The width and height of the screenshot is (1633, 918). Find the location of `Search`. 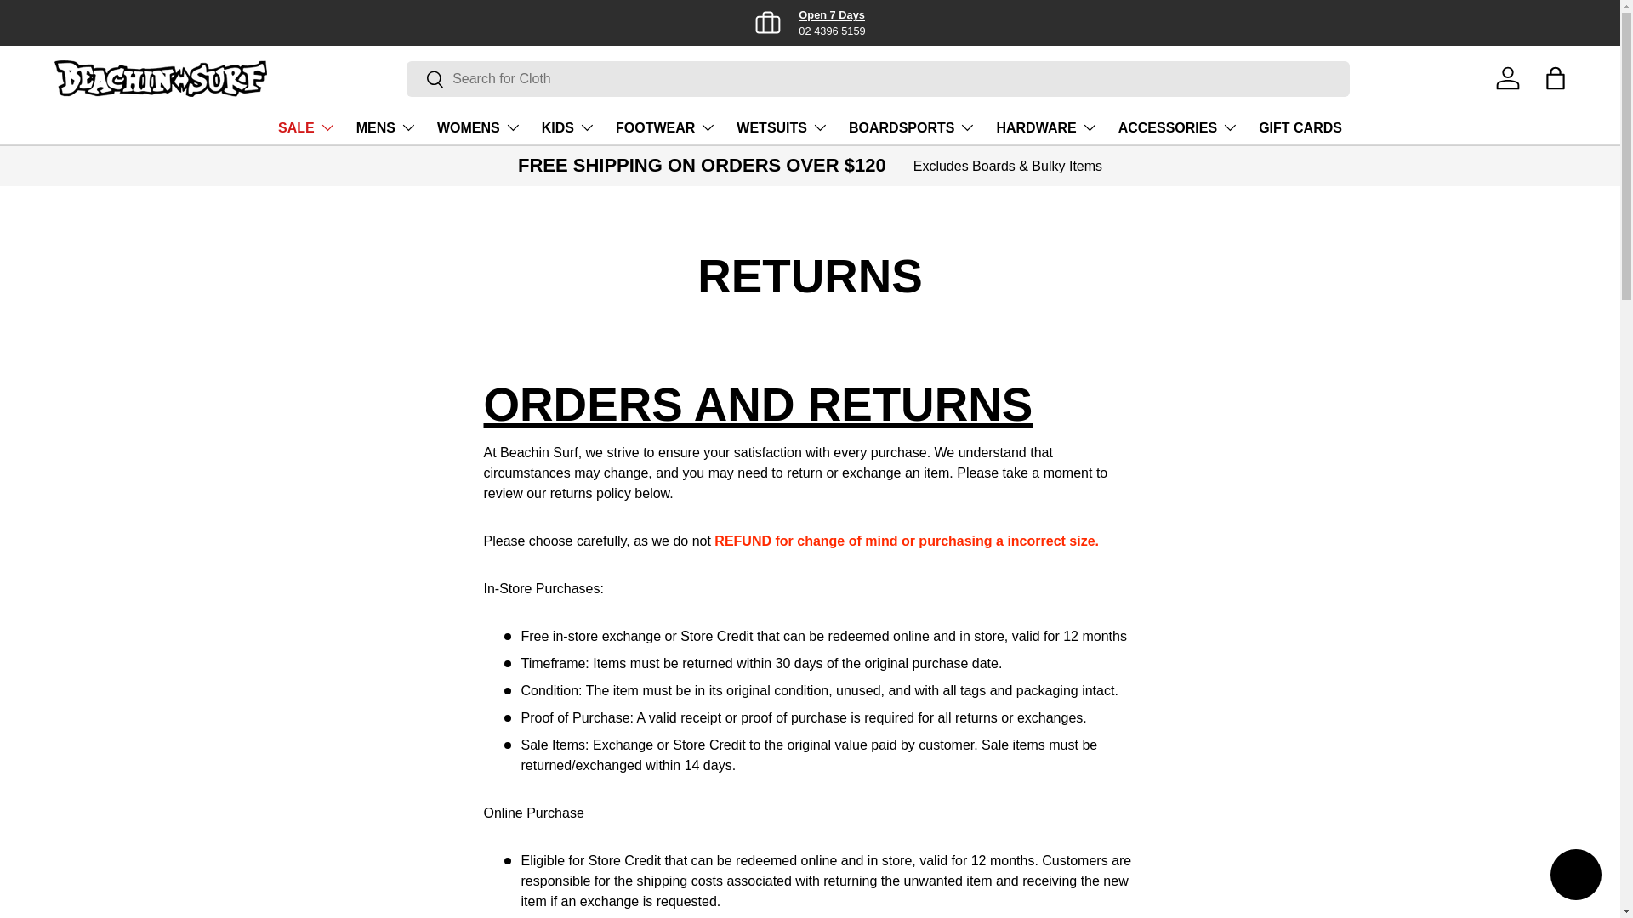

Search is located at coordinates (425, 80).